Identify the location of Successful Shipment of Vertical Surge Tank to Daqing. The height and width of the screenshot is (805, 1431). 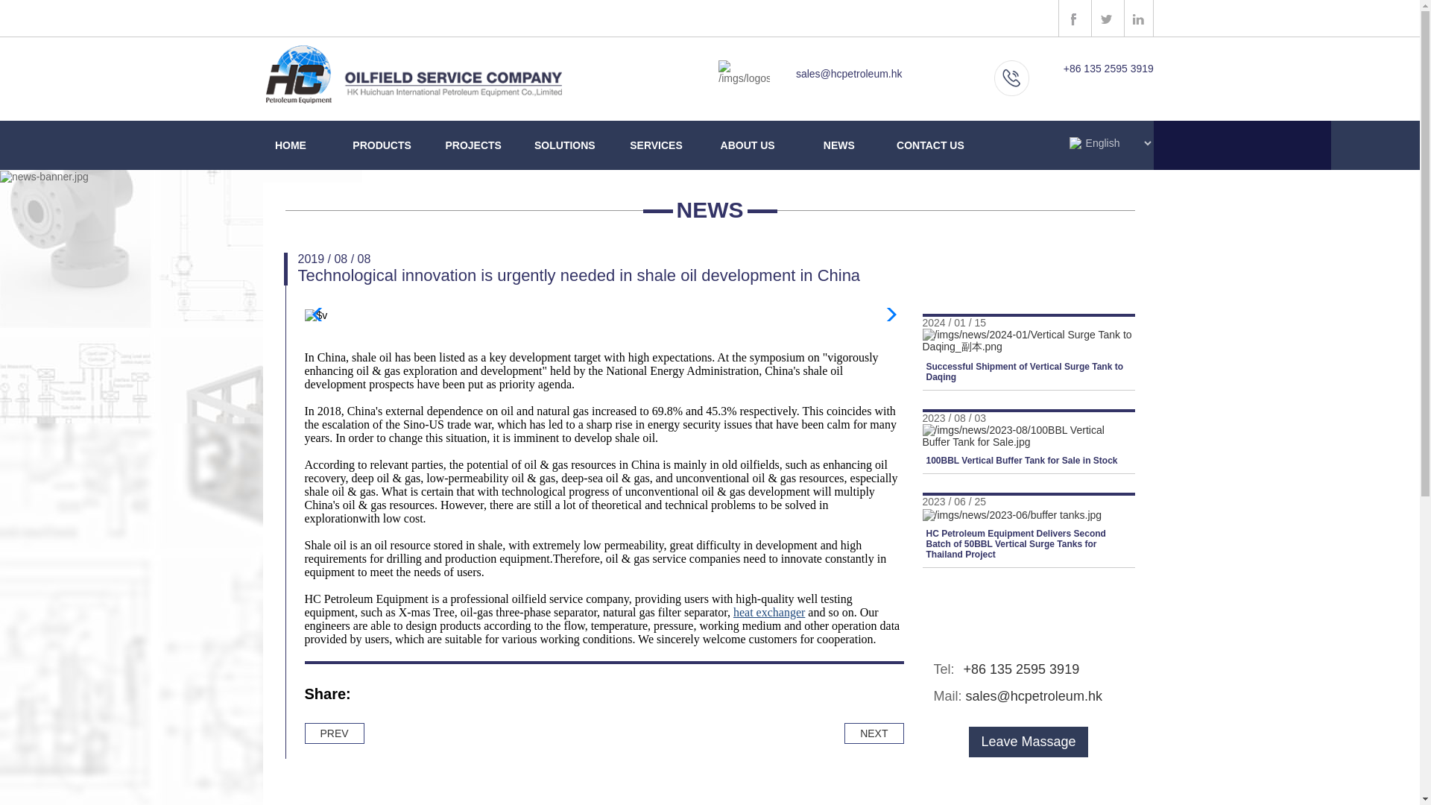
(1029, 359).